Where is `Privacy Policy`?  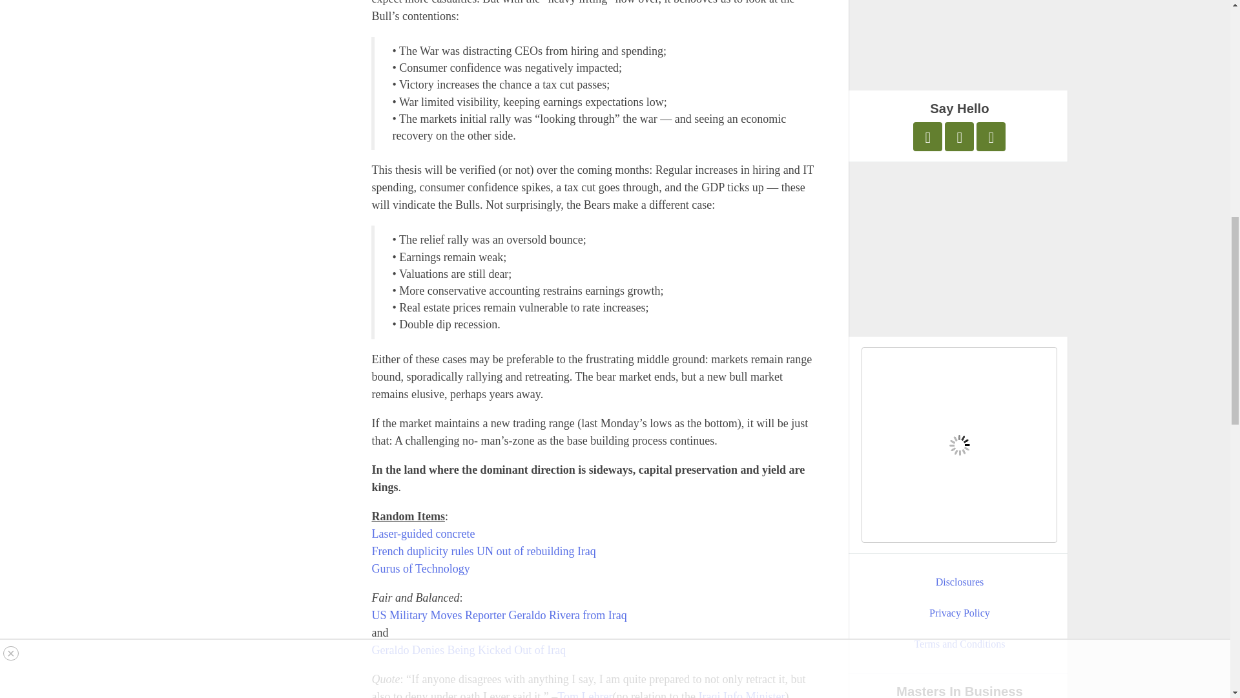
Privacy Policy is located at coordinates (960, 613).